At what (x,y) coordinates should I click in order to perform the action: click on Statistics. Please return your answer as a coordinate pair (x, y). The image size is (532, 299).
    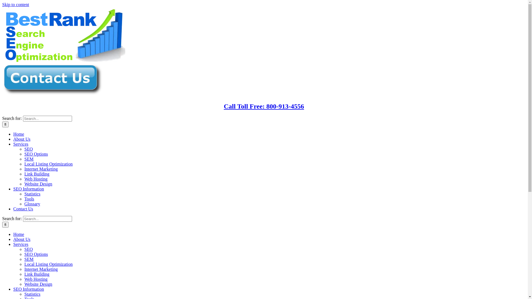
    Looking at the image, I should click on (32, 194).